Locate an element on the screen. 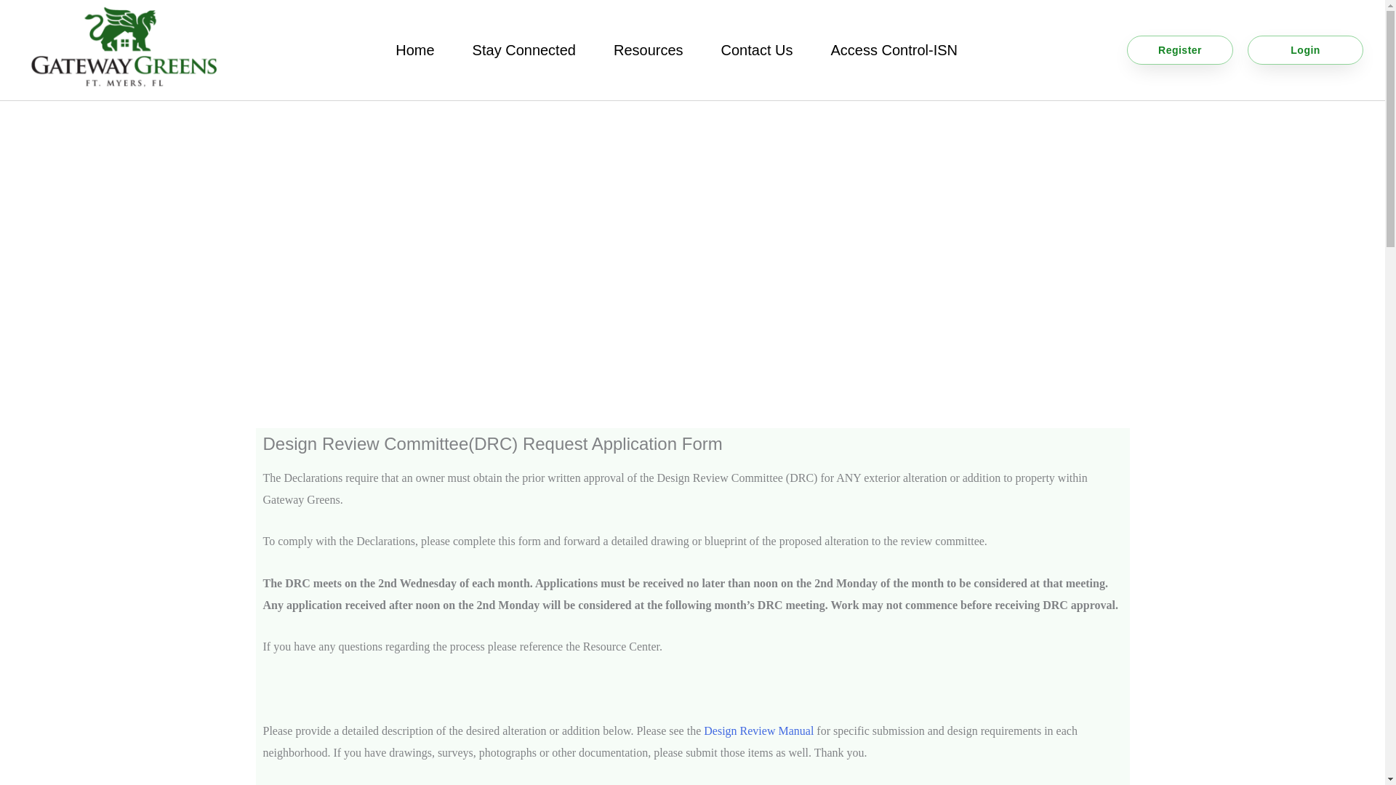 The image size is (1396, 785). Resources is located at coordinates (648, 49).